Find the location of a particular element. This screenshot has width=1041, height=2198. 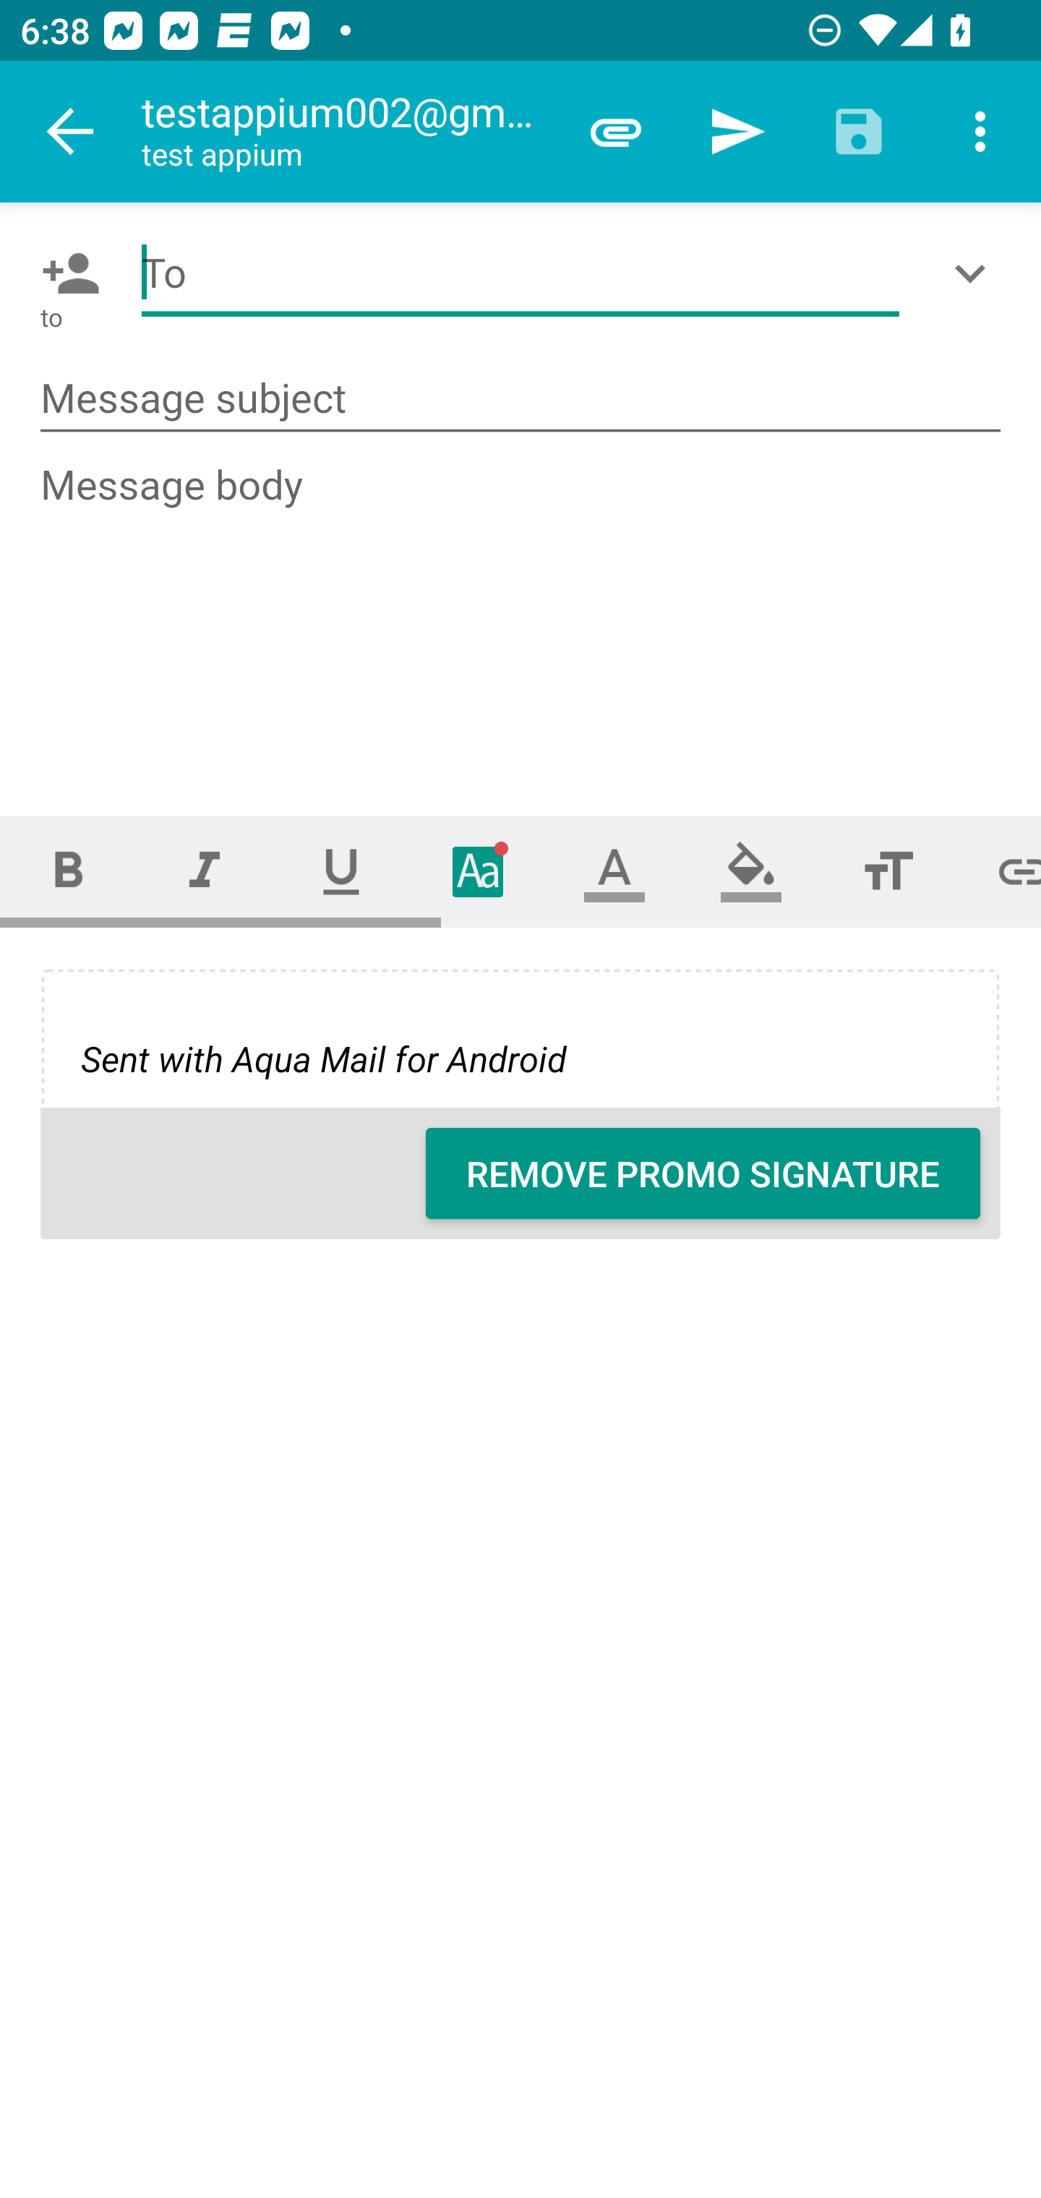

Navigate up is located at coordinates (71, 132).